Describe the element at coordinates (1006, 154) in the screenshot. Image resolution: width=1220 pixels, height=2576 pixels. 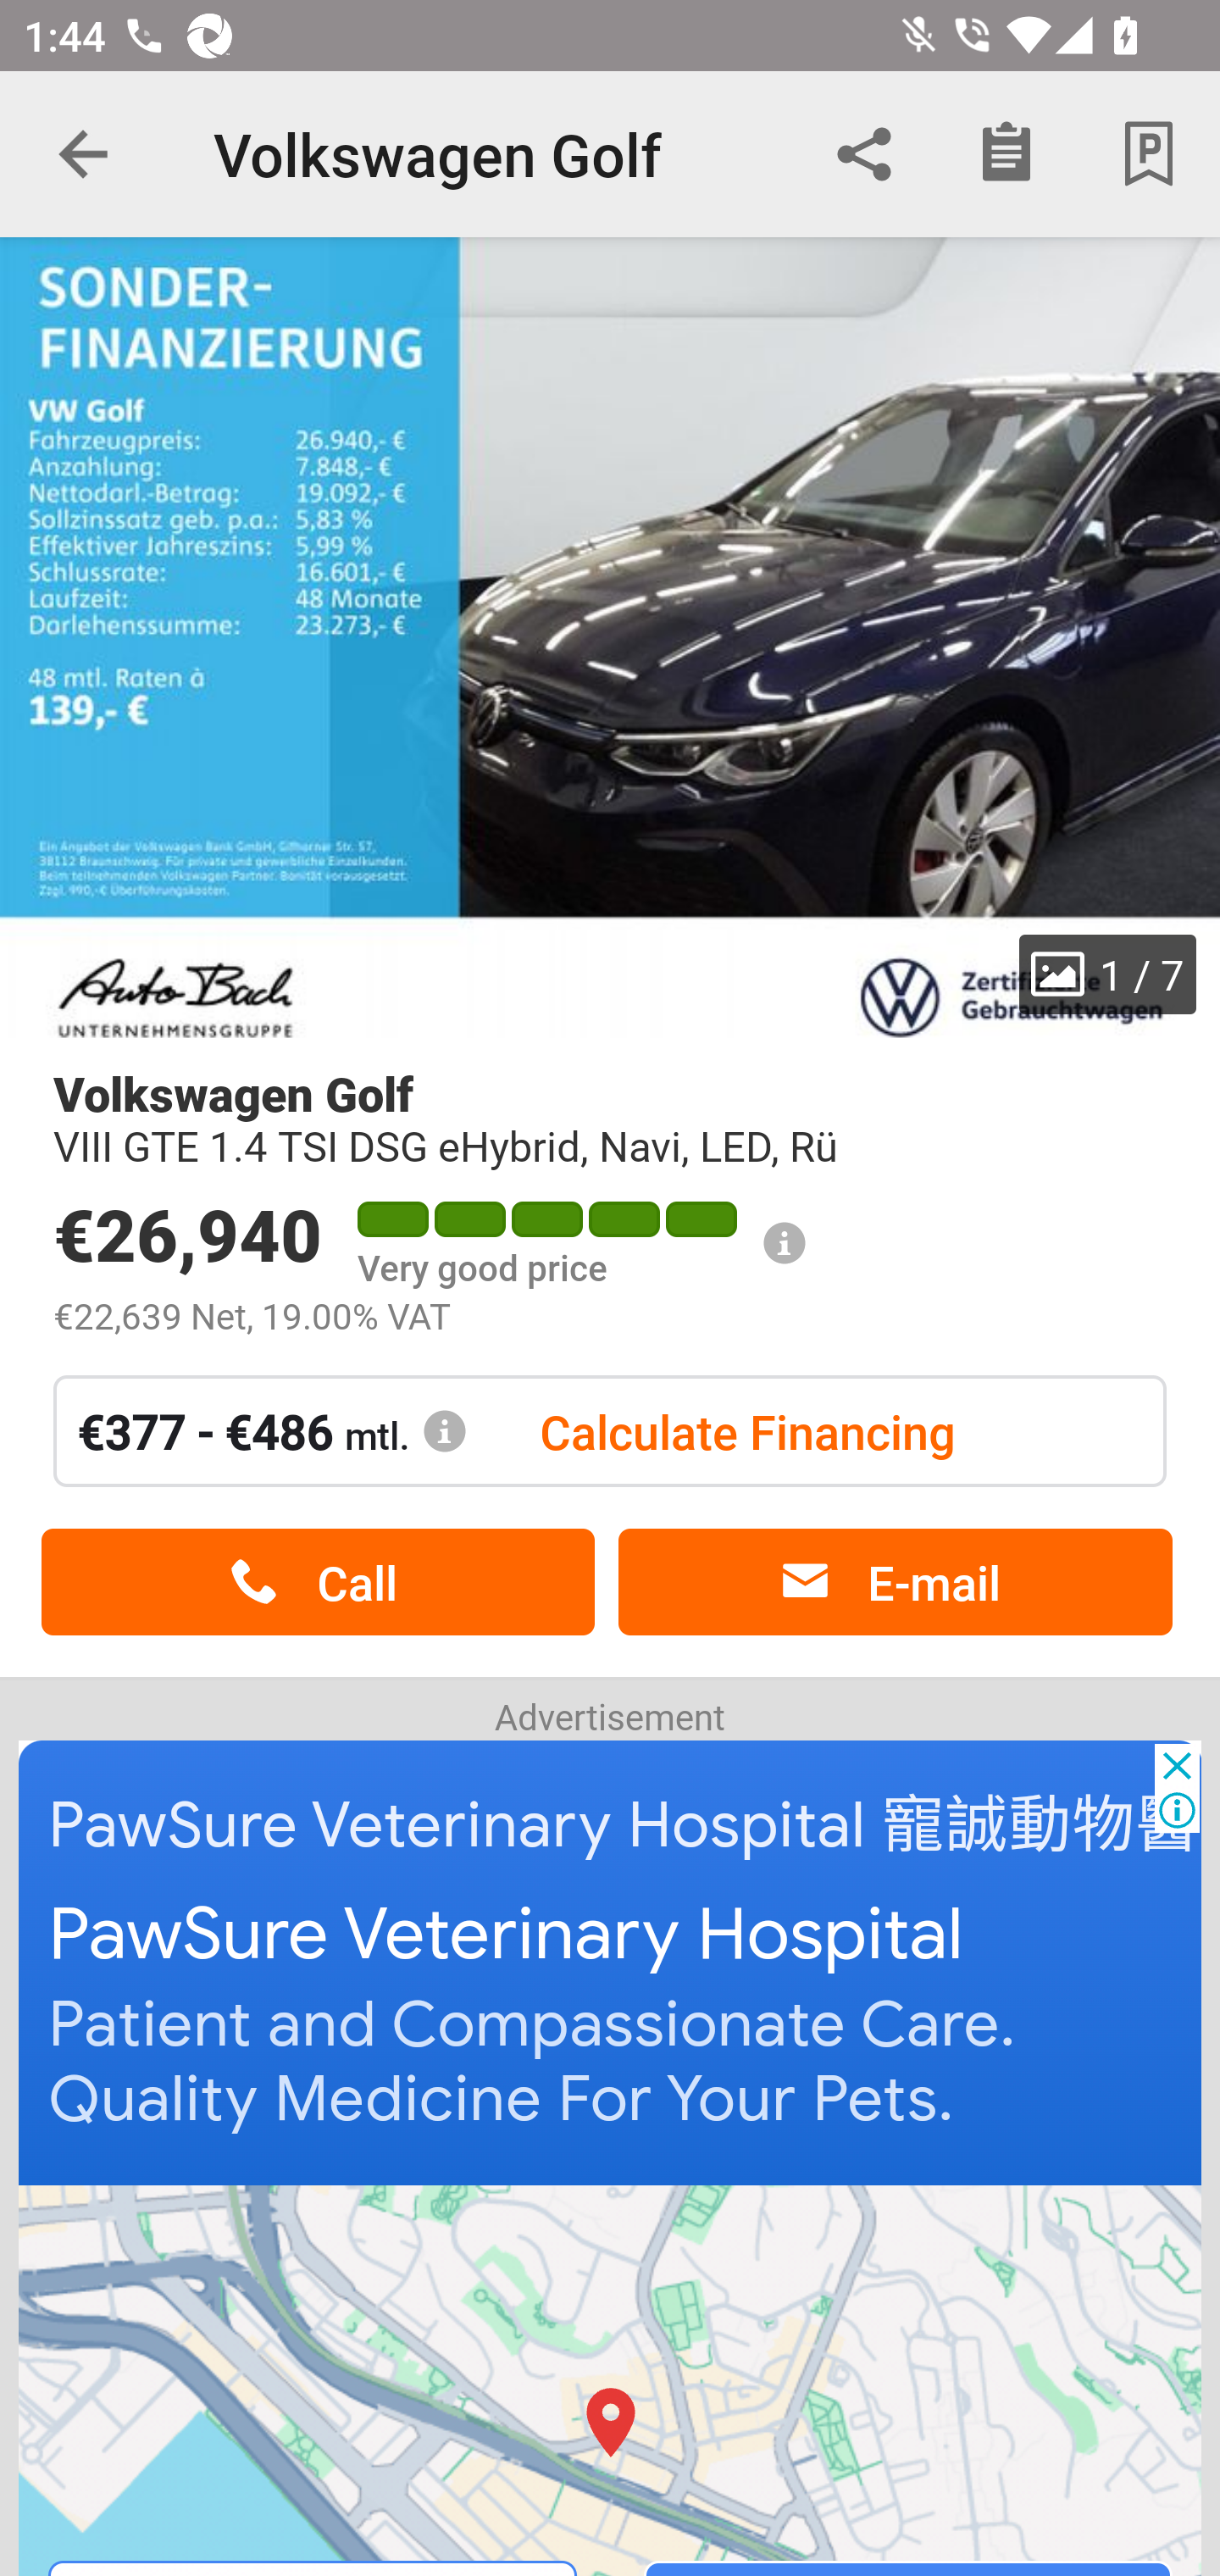
I see `Checklist` at that location.